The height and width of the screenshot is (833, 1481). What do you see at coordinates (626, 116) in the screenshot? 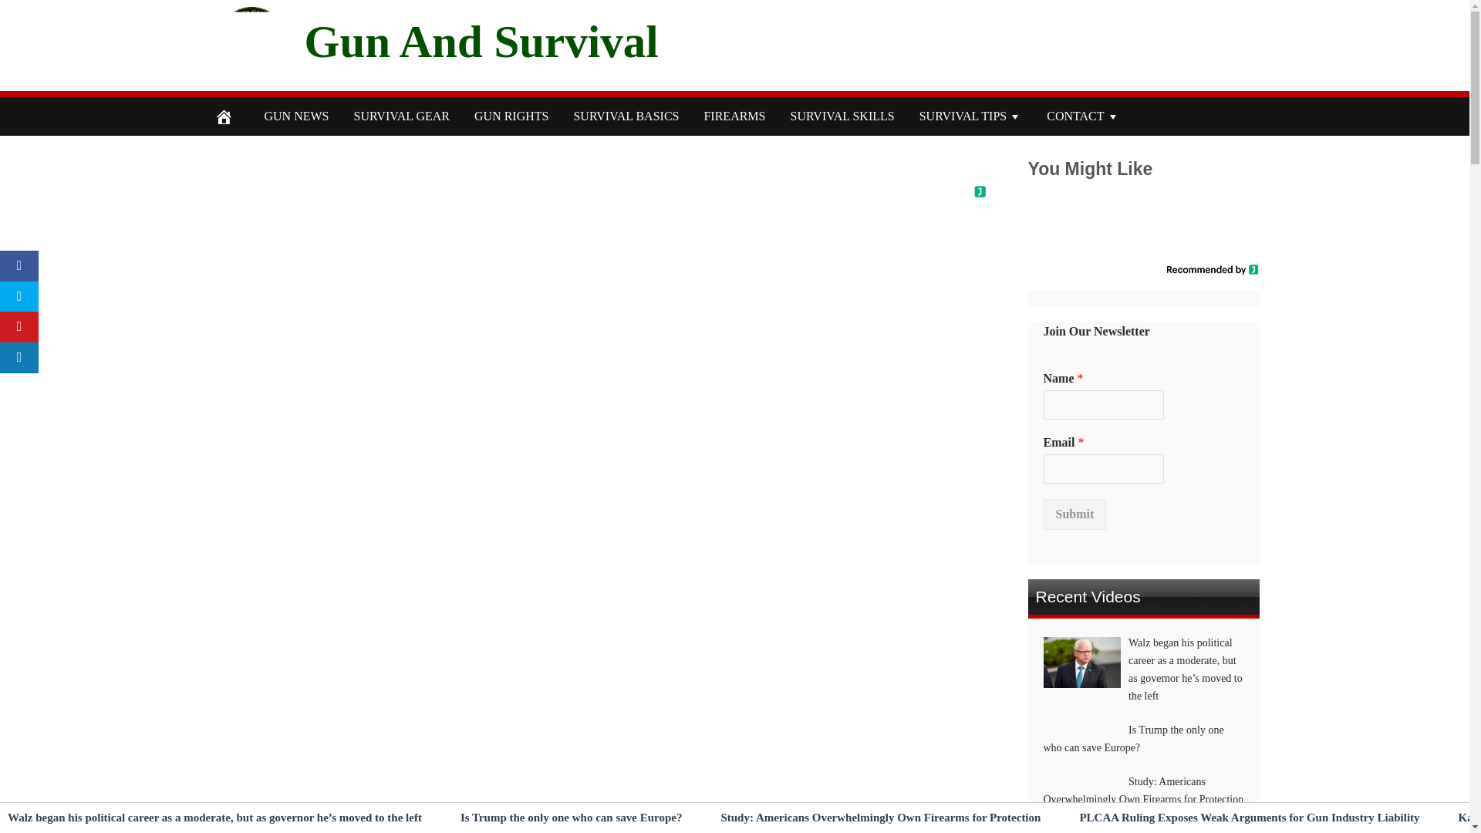
I see `SURVIVAL BASICS` at bounding box center [626, 116].